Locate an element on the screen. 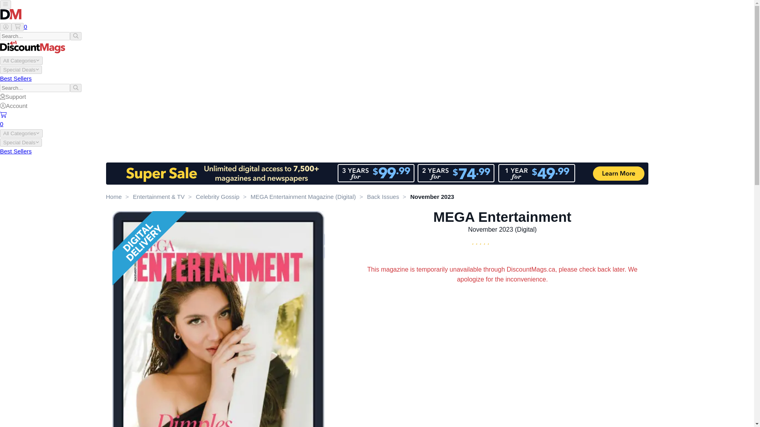 This screenshot has width=760, height=427. Back Issues is located at coordinates (383, 197).